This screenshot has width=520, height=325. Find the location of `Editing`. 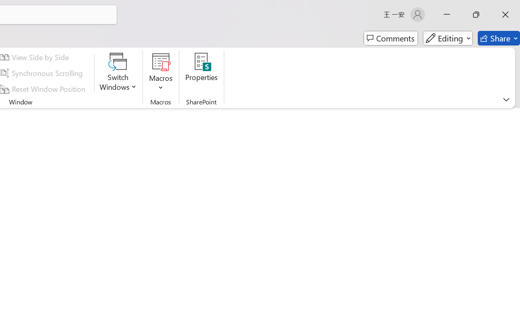

Editing is located at coordinates (448, 38).